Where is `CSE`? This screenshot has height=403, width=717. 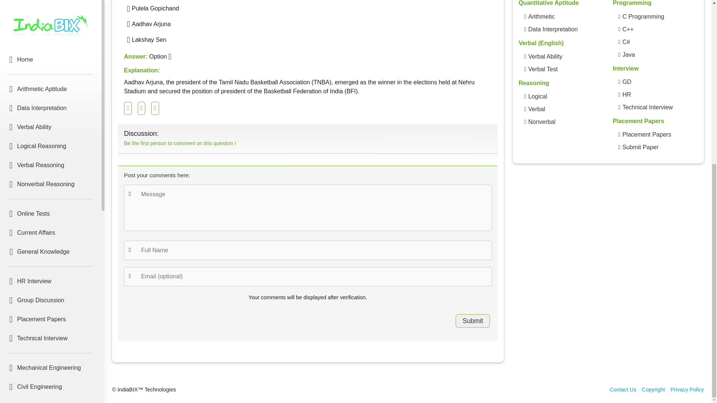 CSE is located at coordinates (51, 170).